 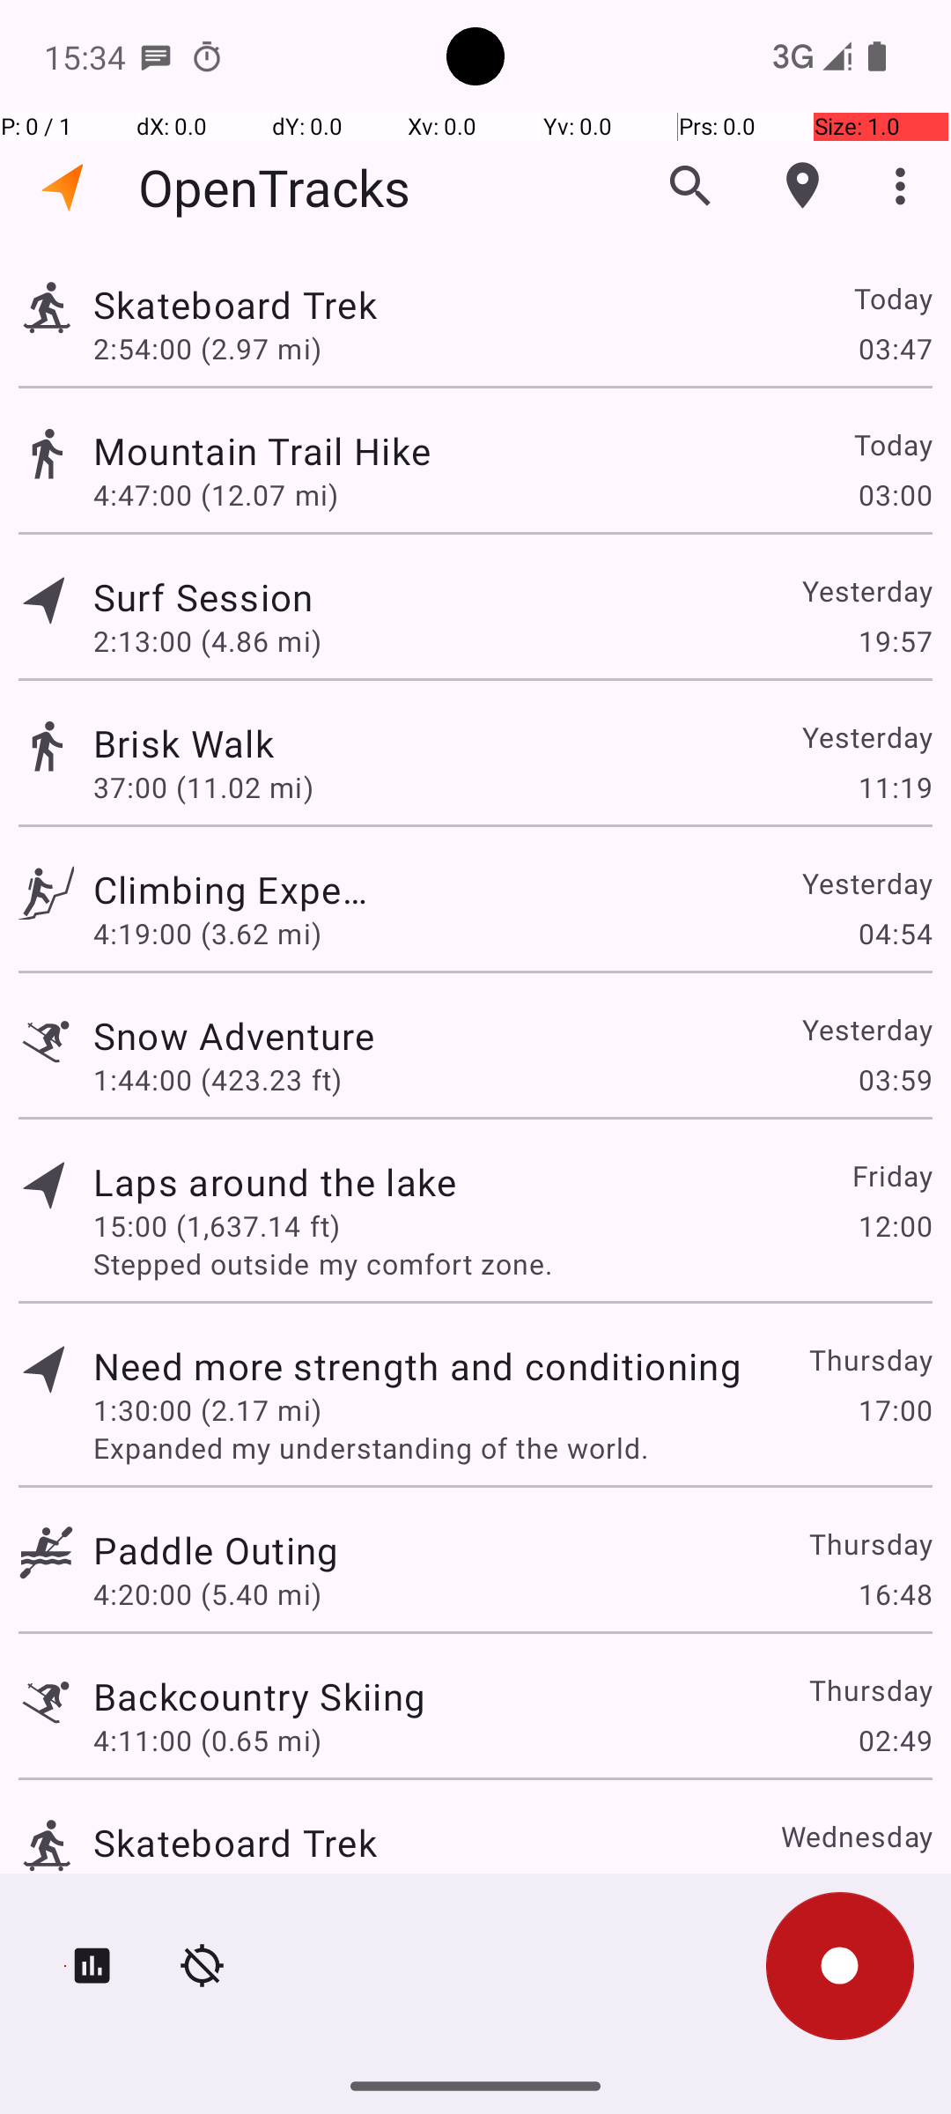 I want to click on 11:19, so click(x=895, y=787).